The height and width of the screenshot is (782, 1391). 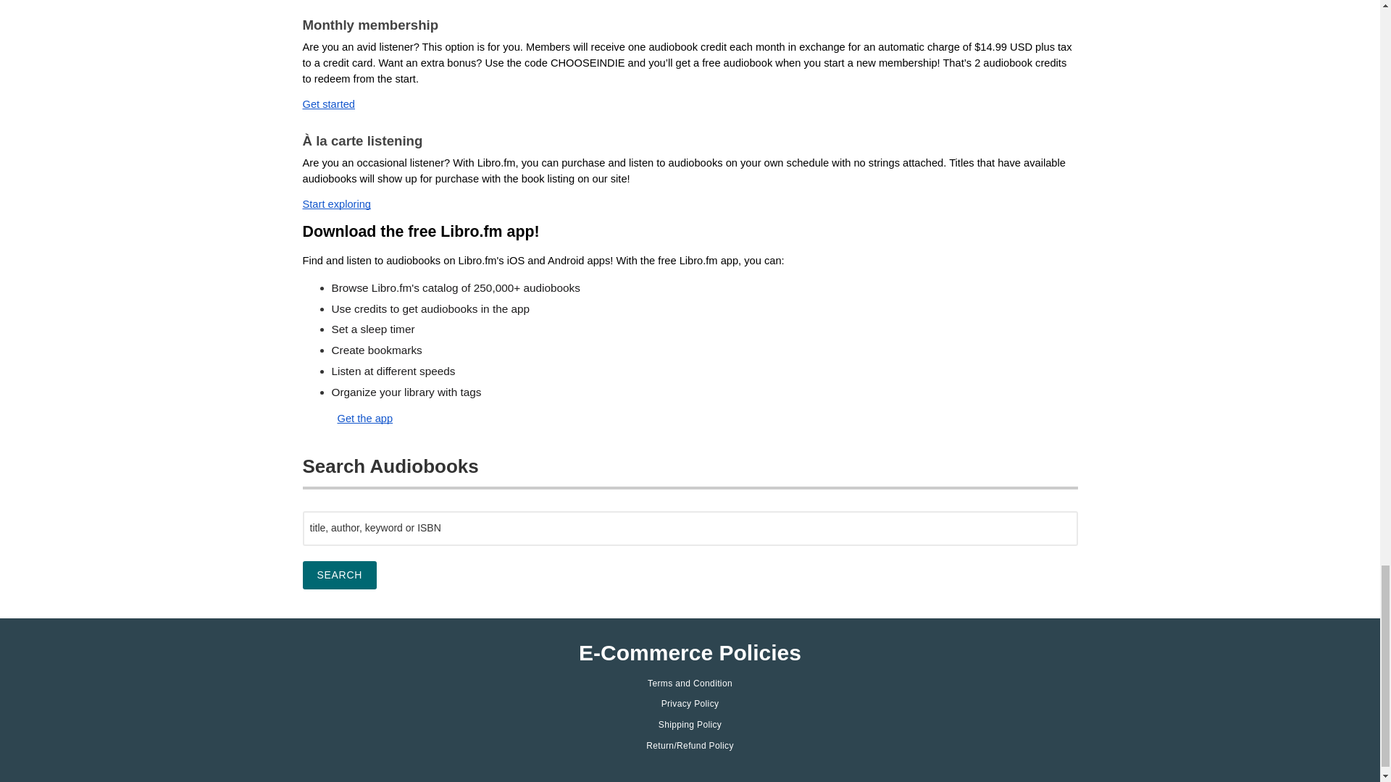 I want to click on title, author, keyword or ISBN, so click(x=690, y=529).